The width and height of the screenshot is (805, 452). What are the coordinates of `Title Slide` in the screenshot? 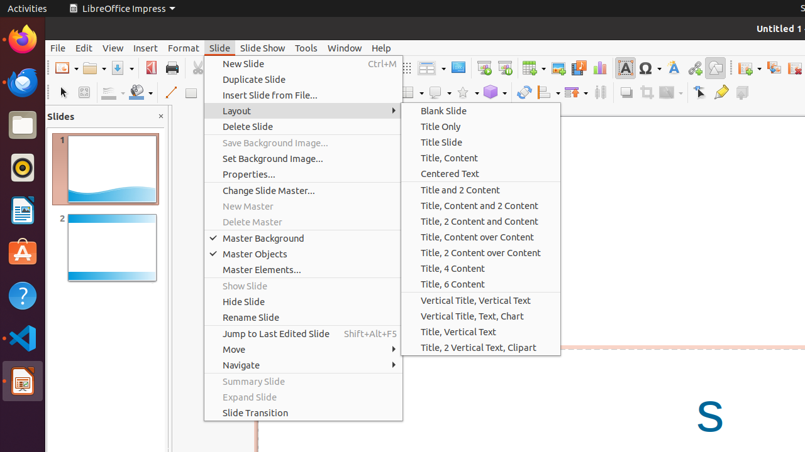 It's located at (480, 142).